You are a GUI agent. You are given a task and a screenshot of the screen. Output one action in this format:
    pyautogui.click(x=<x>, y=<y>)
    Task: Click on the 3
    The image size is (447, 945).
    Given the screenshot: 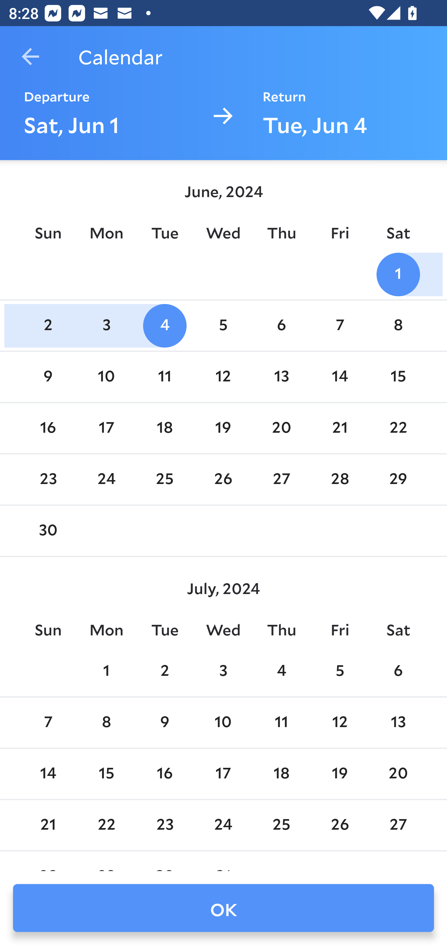 What is the action you would take?
    pyautogui.click(x=223, y=672)
    